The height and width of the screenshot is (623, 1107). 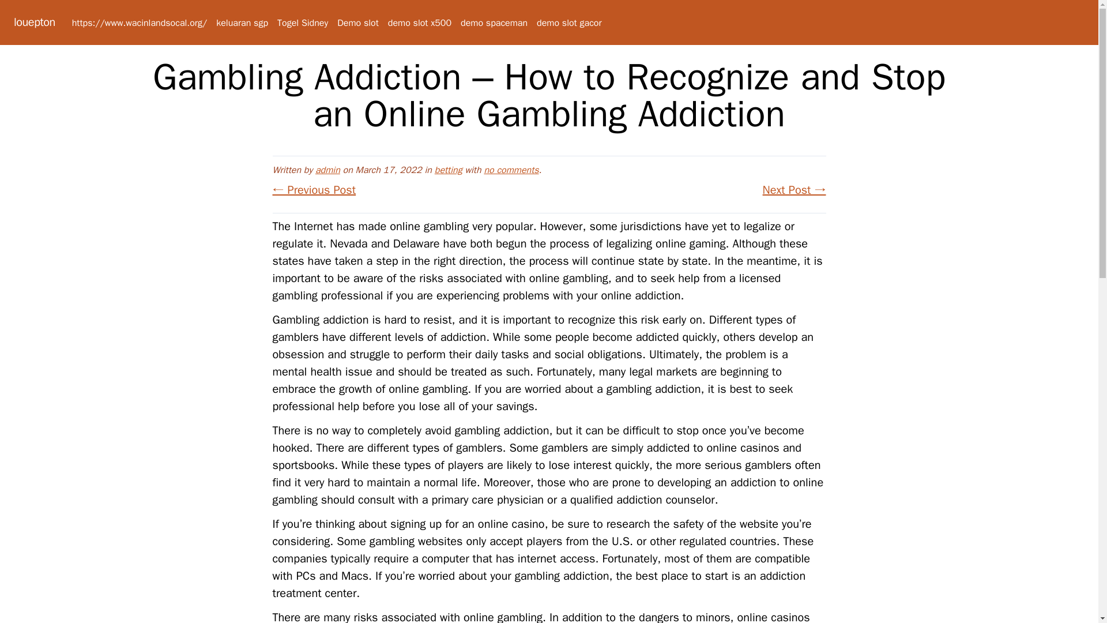 I want to click on admin, so click(x=327, y=170).